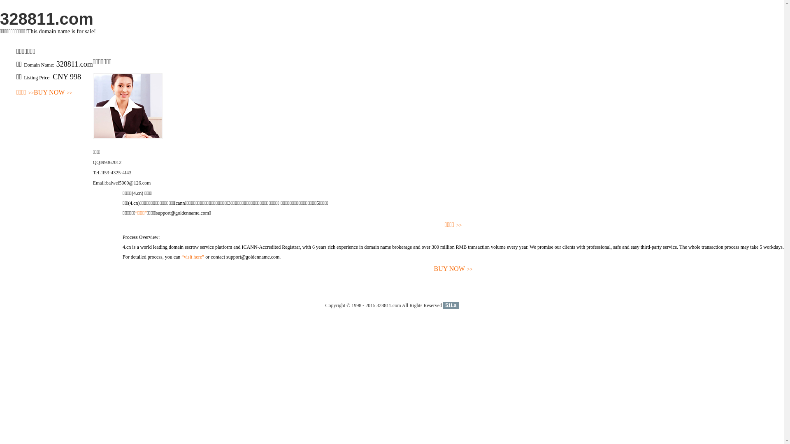  I want to click on BUY NOW>>, so click(53, 93).